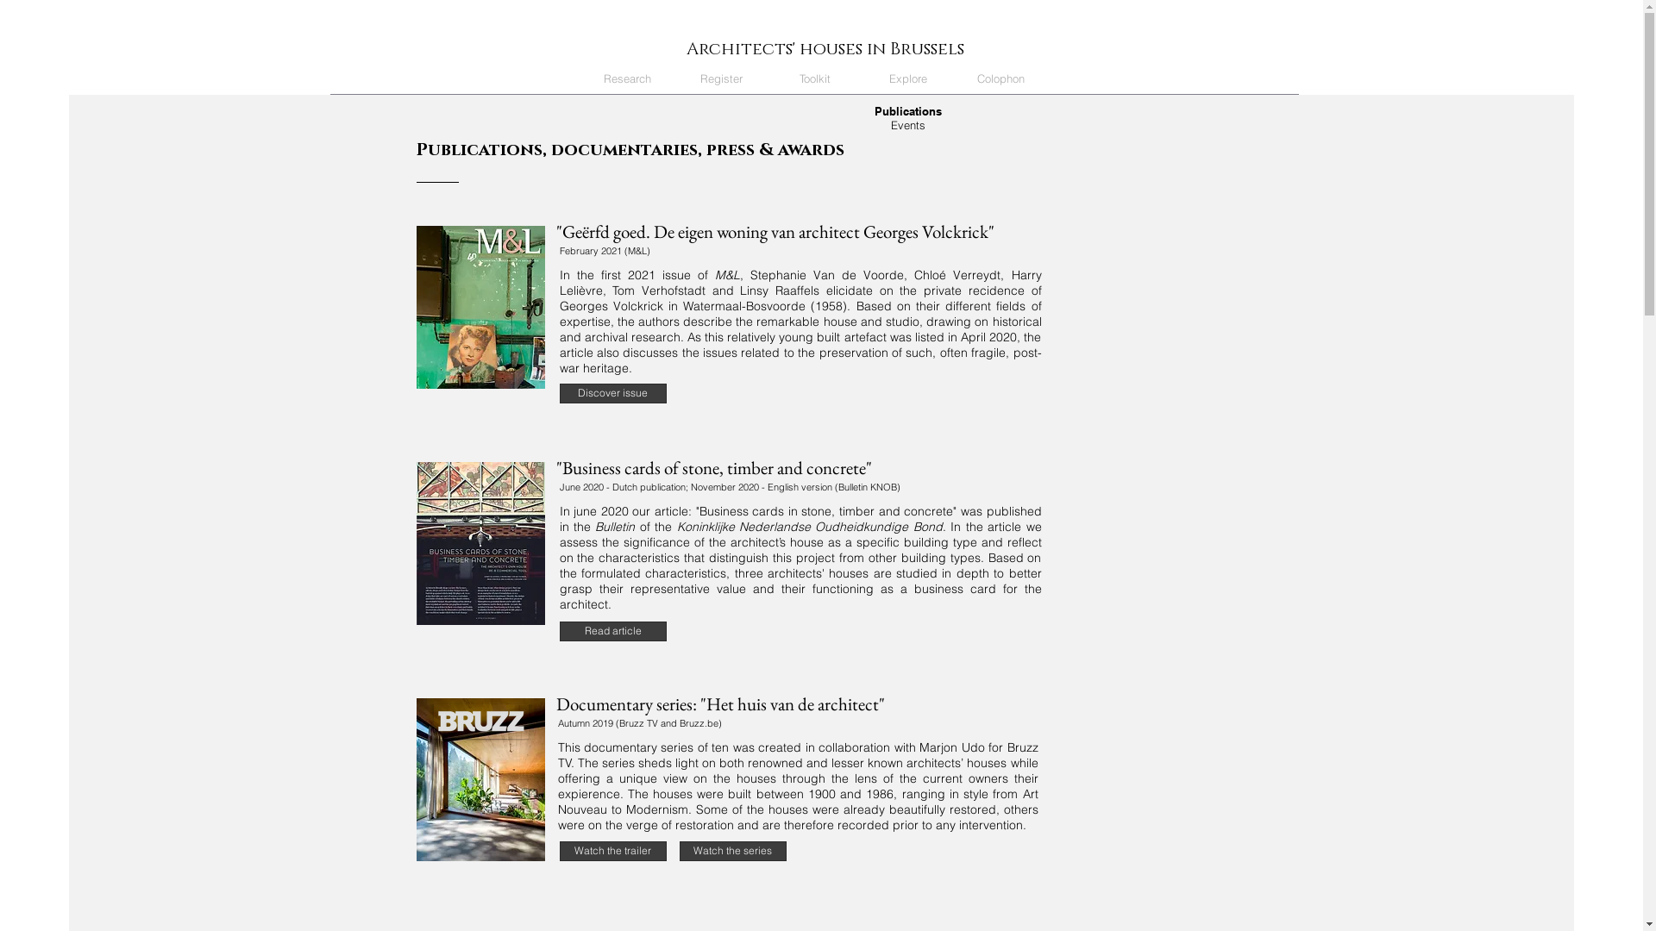 Image resolution: width=1656 pixels, height=931 pixels. I want to click on Toolkit, so click(814, 79).